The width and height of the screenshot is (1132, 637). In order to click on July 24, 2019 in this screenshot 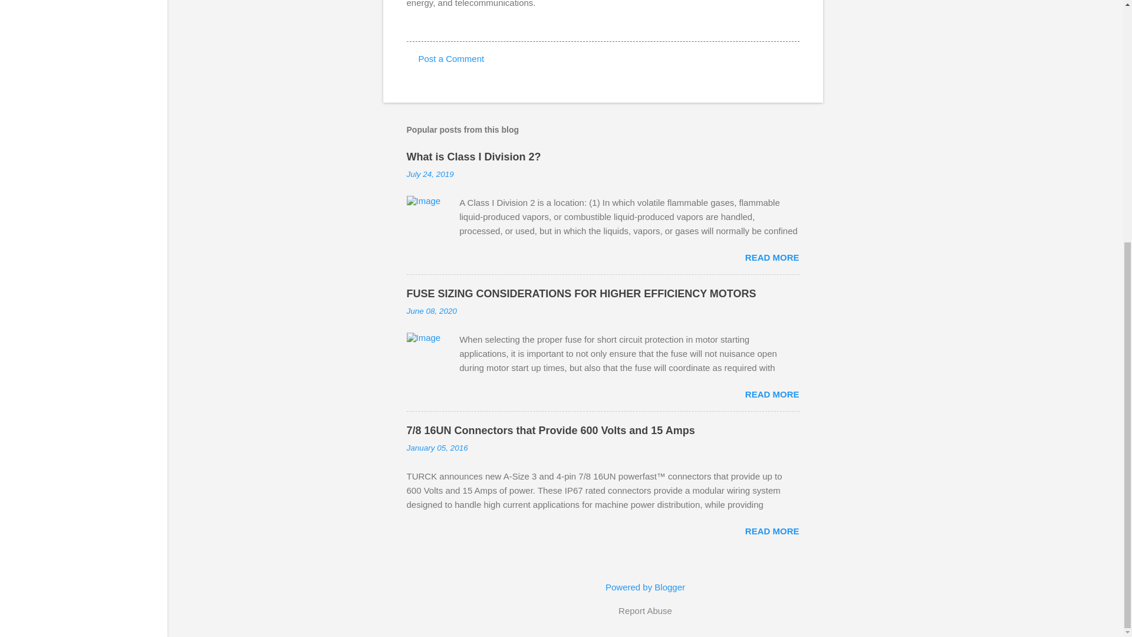, I will do `click(430, 175)`.